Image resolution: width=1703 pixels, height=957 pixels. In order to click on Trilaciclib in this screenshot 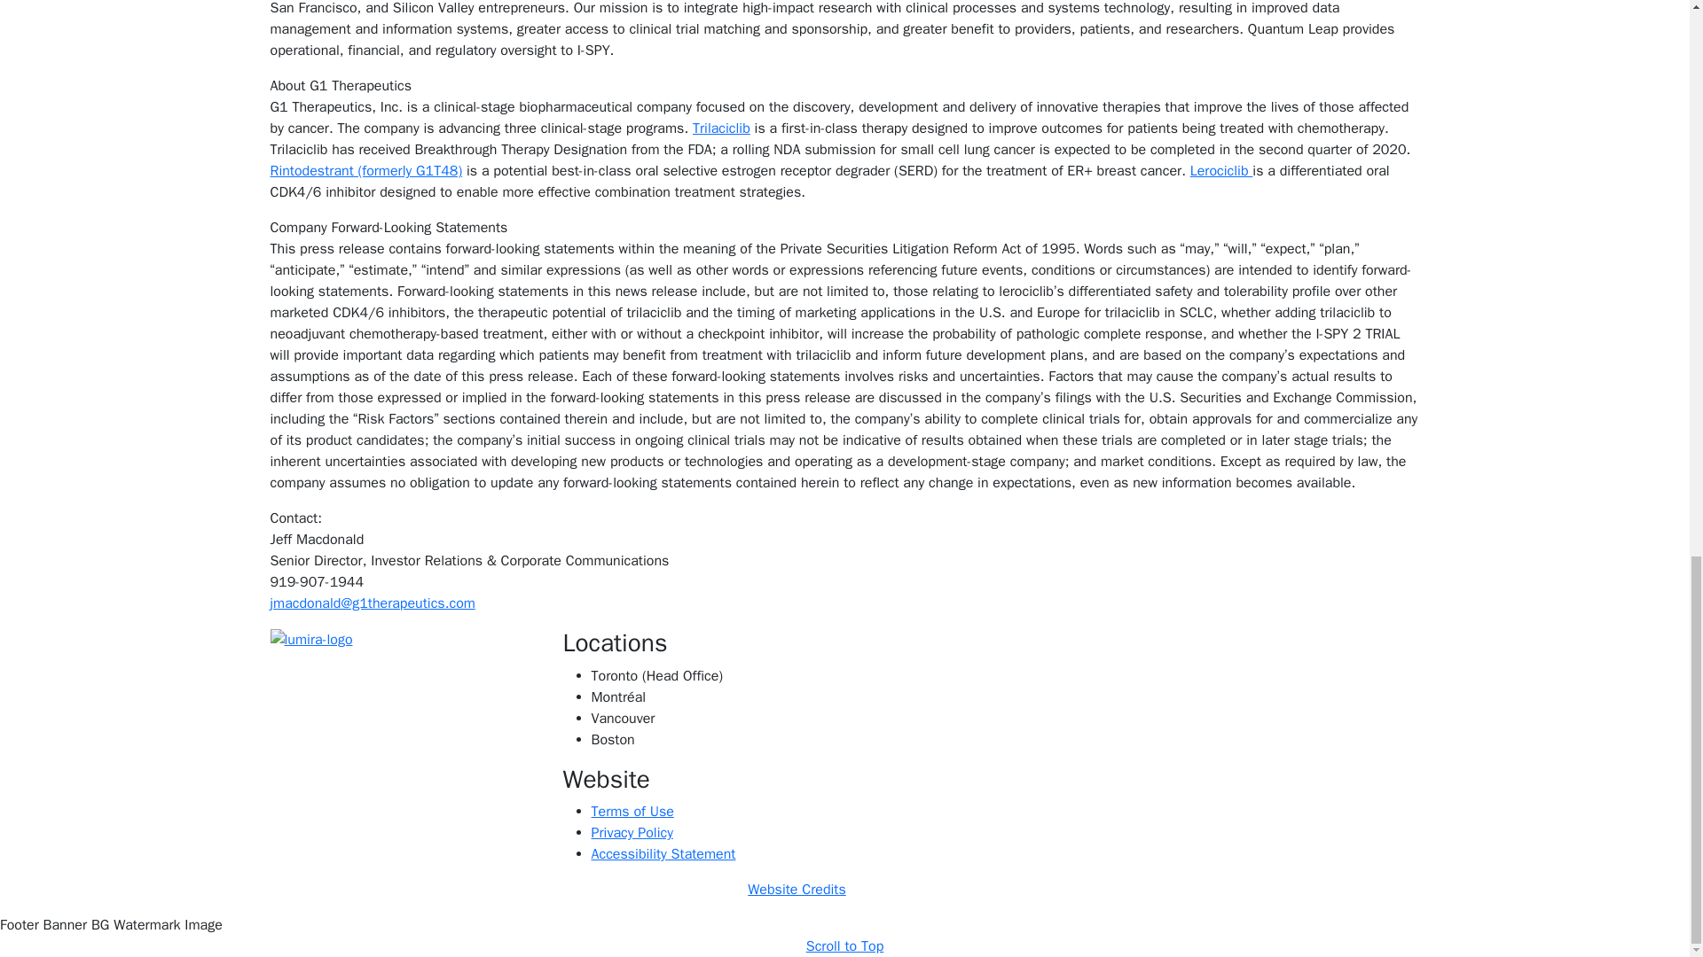, I will do `click(722, 128)`.